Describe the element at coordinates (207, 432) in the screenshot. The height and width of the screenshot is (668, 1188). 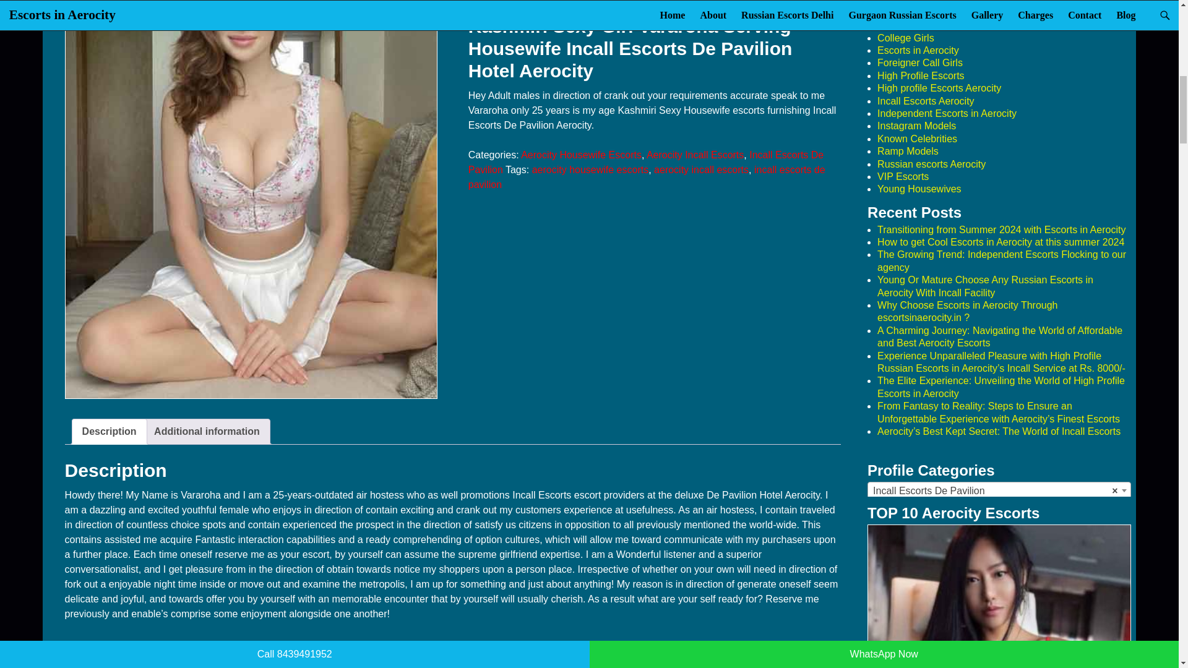
I see `Additional information` at that location.